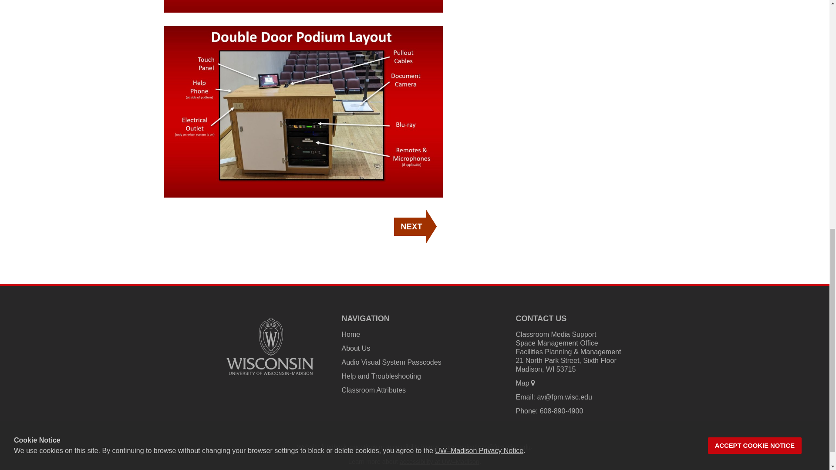 The image size is (836, 470). What do you see at coordinates (351, 334) in the screenshot?
I see `Home` at bounding box center [351, 334].